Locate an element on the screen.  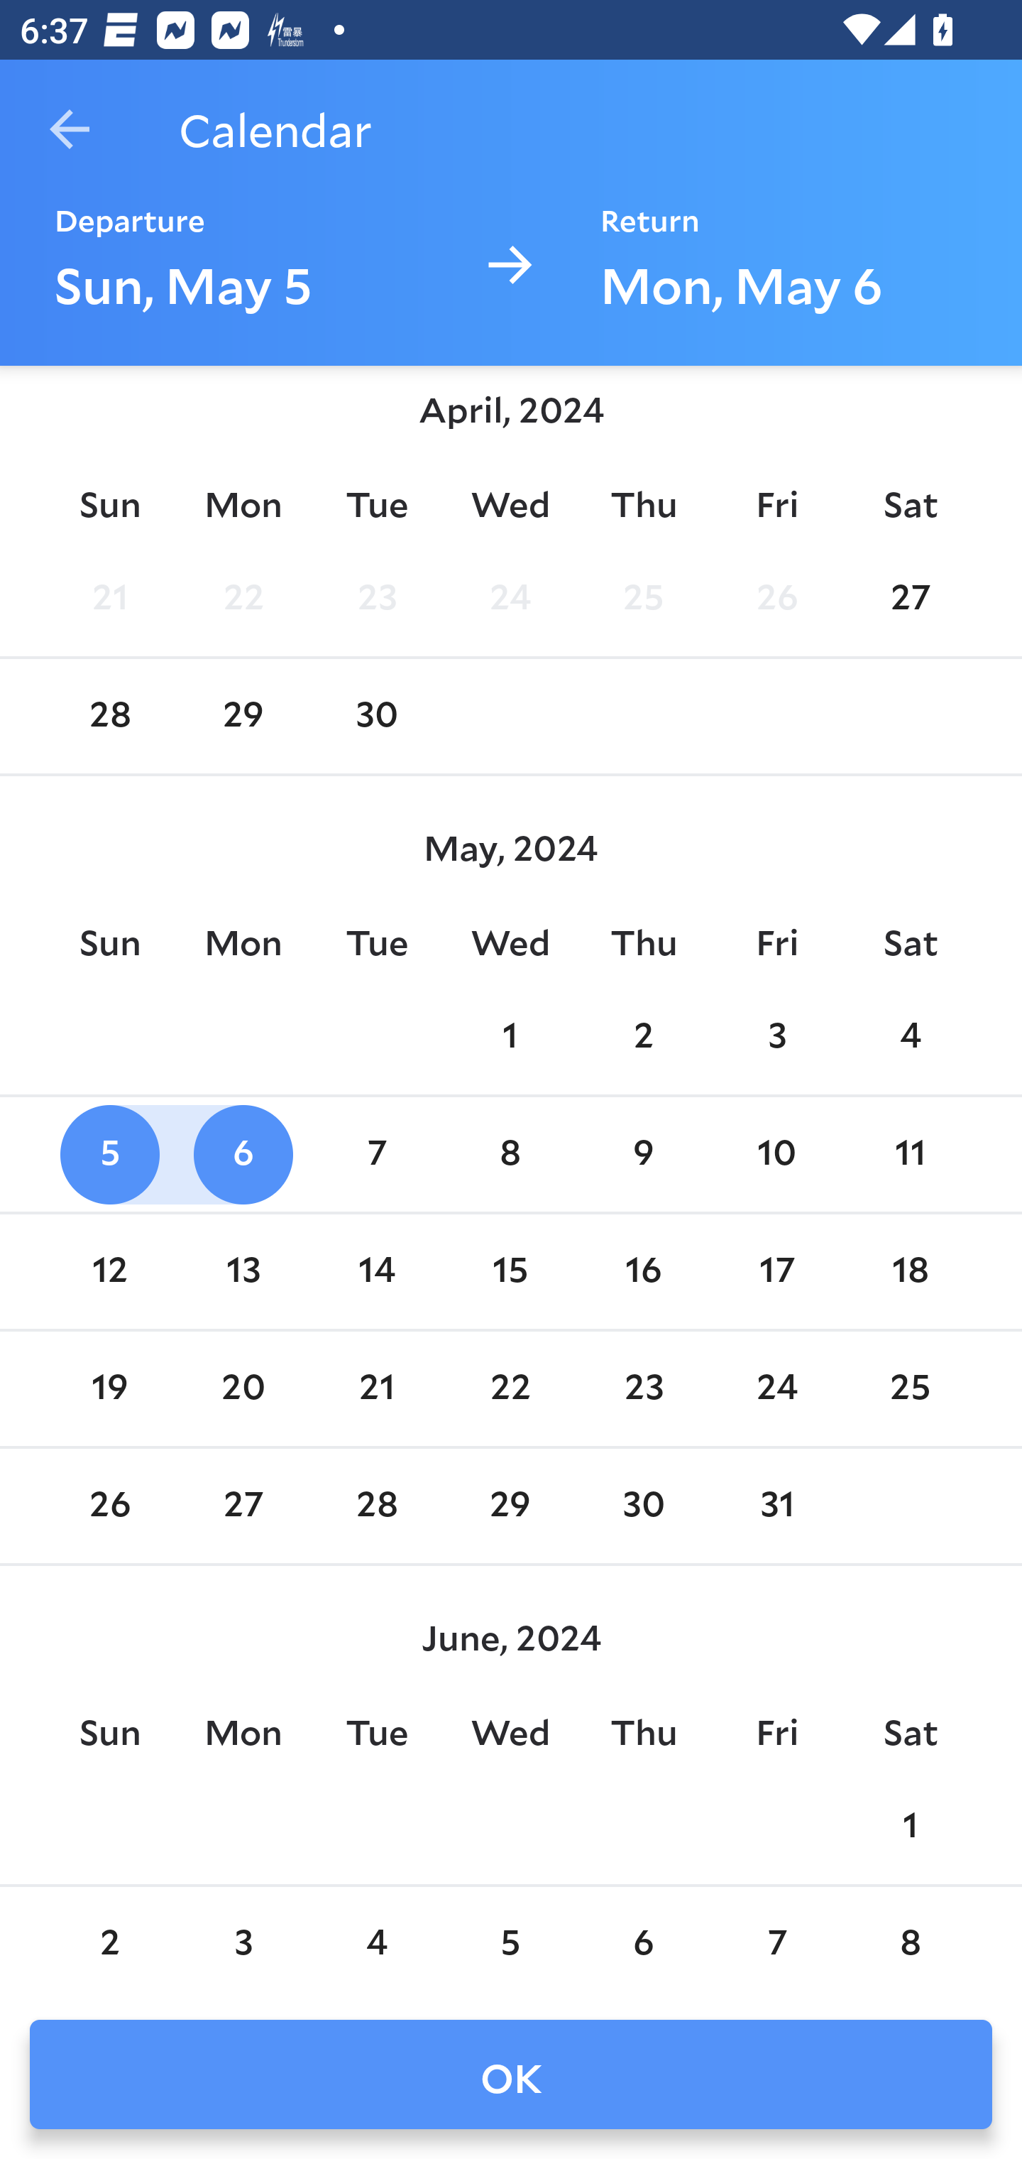
29 is located at coordinates (510, 1507).